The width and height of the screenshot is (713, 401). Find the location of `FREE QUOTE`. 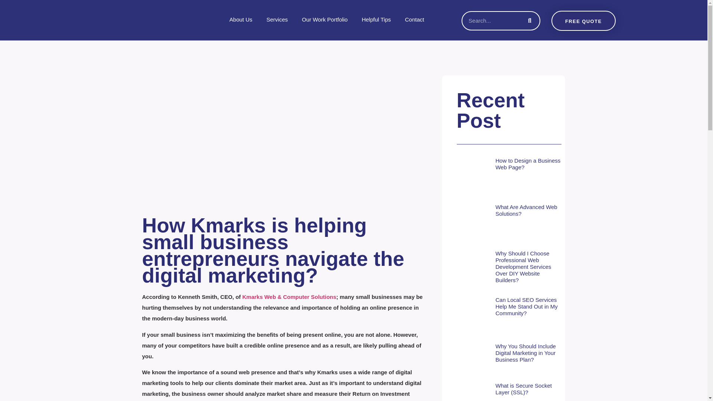

FREE QUOTE is located at coordinates (583, 20).